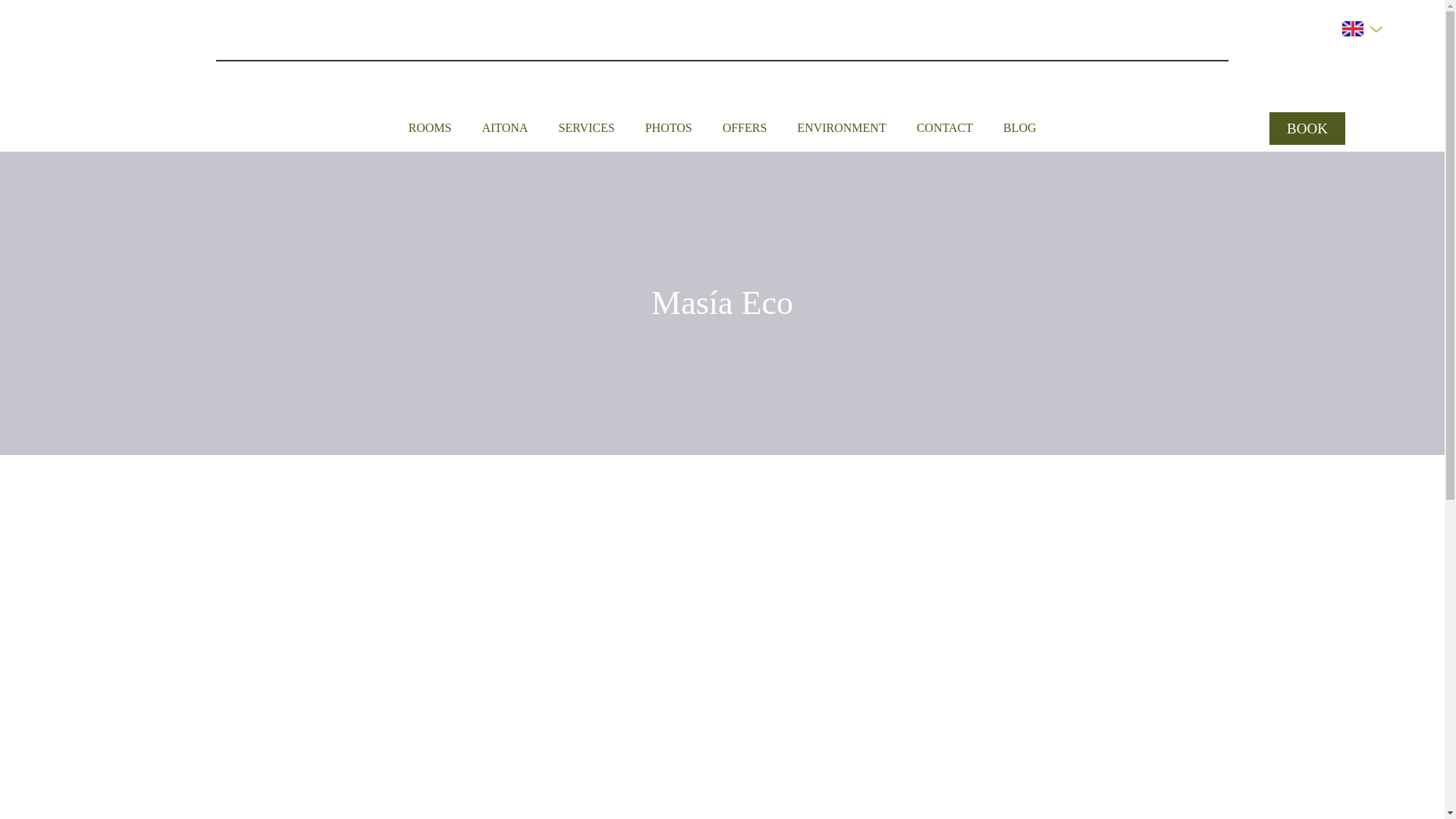  I want to click on BLOG, so click(1019, 127).